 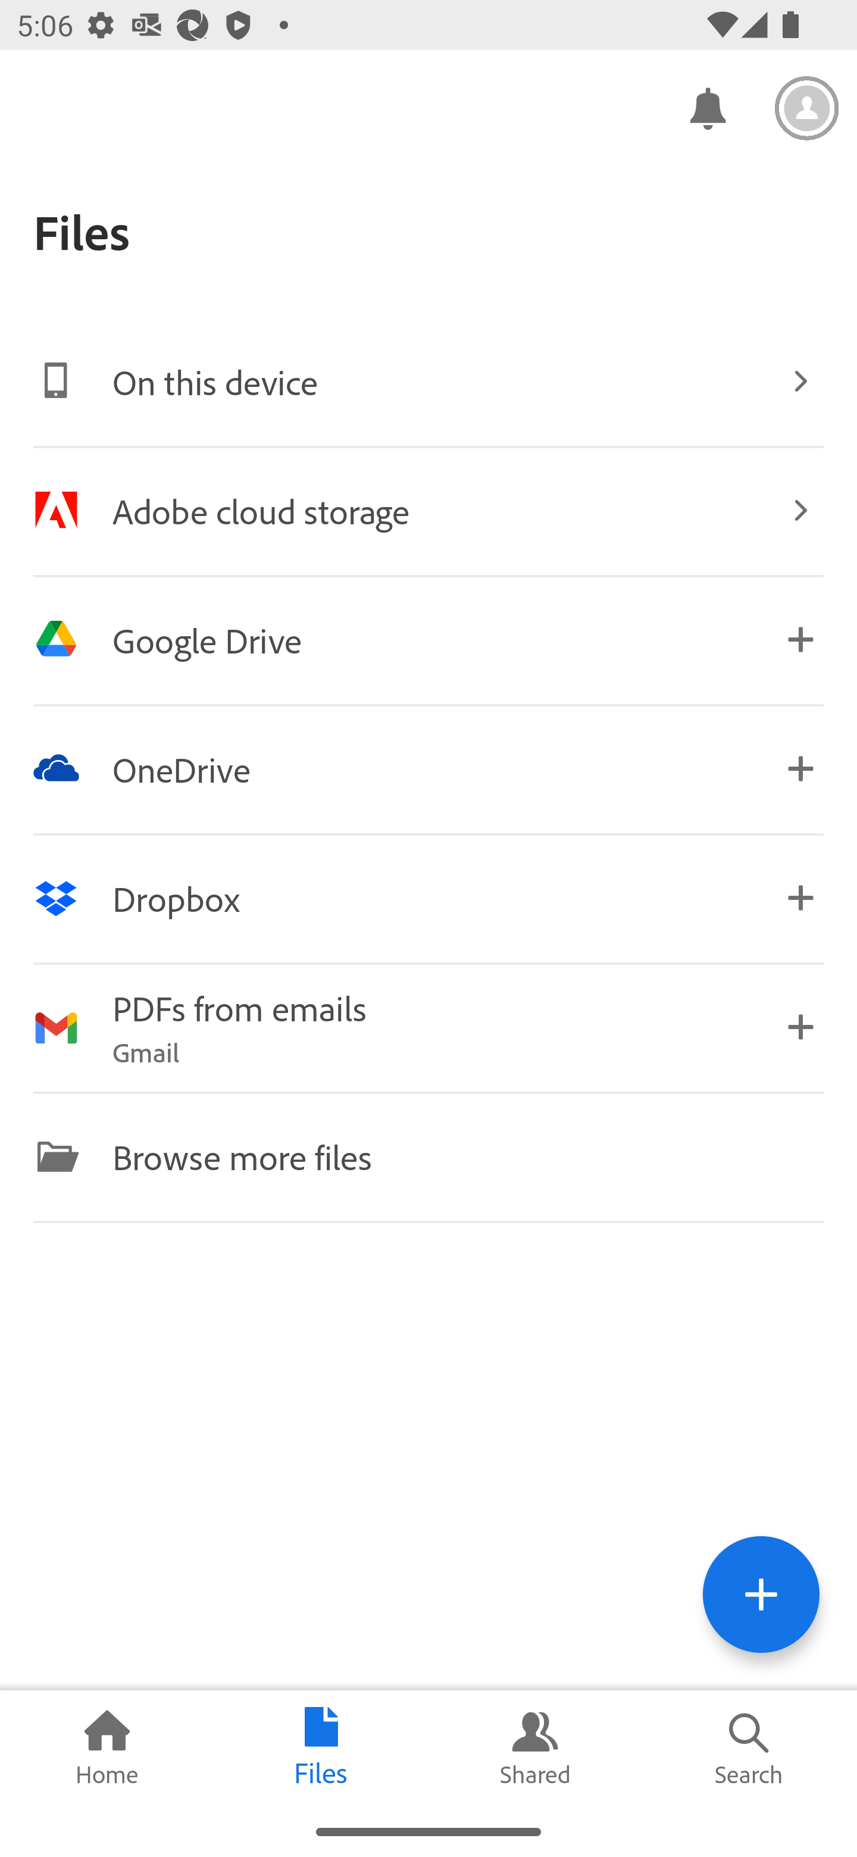 What do you see at coordinates (428, 898) in the screenshot?
I see `Image Dropbox` at bounding box center [428, 898].